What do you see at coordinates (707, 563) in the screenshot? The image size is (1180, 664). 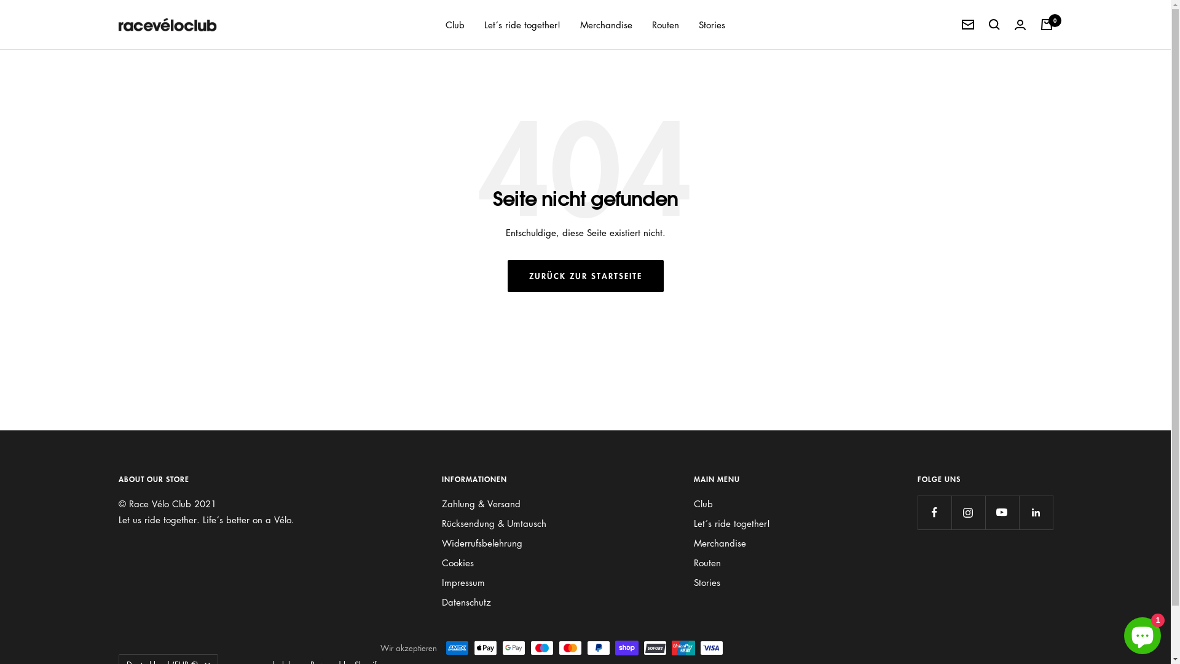 I see `Routen` at bounding box center [707, 563].